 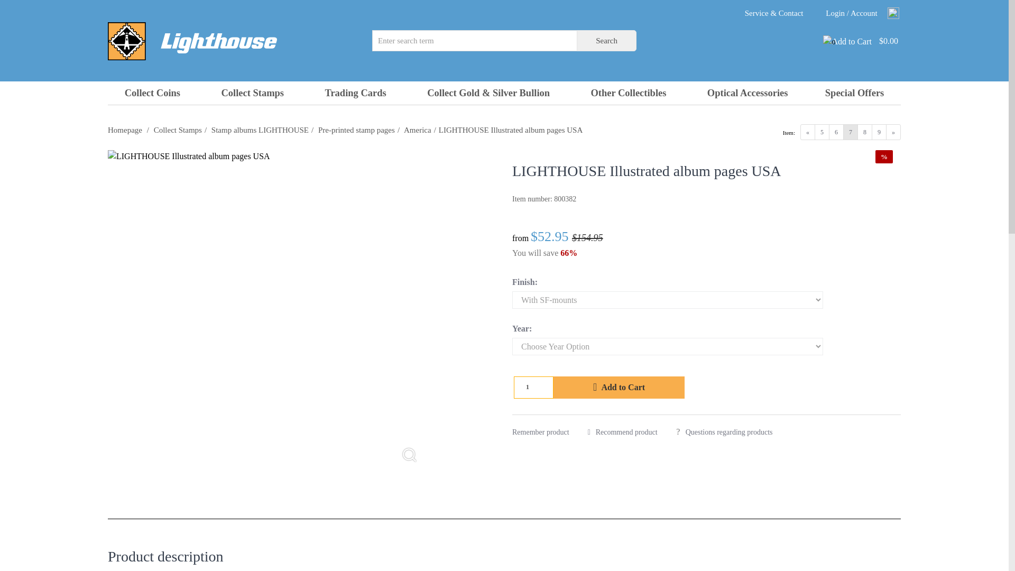 I want to click on Homepage, so click(x=125, y=130).